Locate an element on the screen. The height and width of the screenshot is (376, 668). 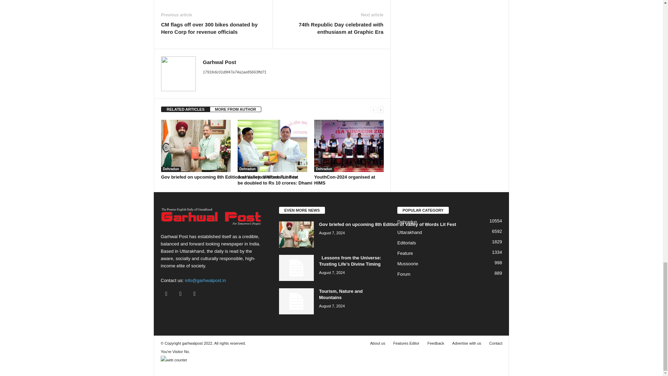
YouthCon-2024 organised at HIMS is located at coordinates (349, 146).